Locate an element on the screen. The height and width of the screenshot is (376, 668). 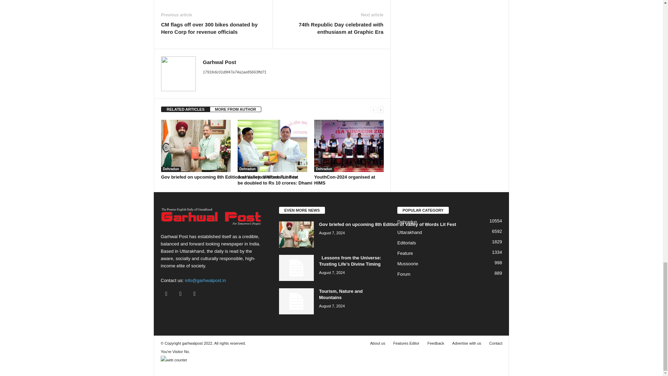
YouthCon-2024 organised at HIMS is located at coordinates (349, 146).